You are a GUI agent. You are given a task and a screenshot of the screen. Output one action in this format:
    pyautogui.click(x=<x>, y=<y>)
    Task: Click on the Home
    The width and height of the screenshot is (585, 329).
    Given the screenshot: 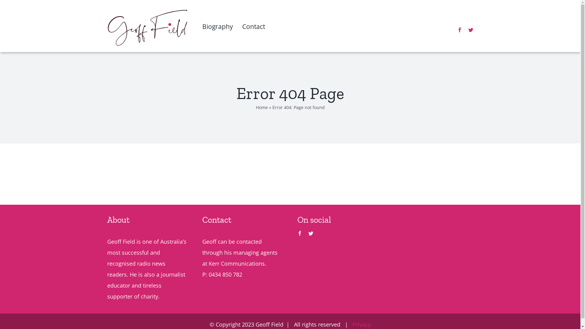 What is the action you would take?
    pyautogui.click(x=262, y=107)
    